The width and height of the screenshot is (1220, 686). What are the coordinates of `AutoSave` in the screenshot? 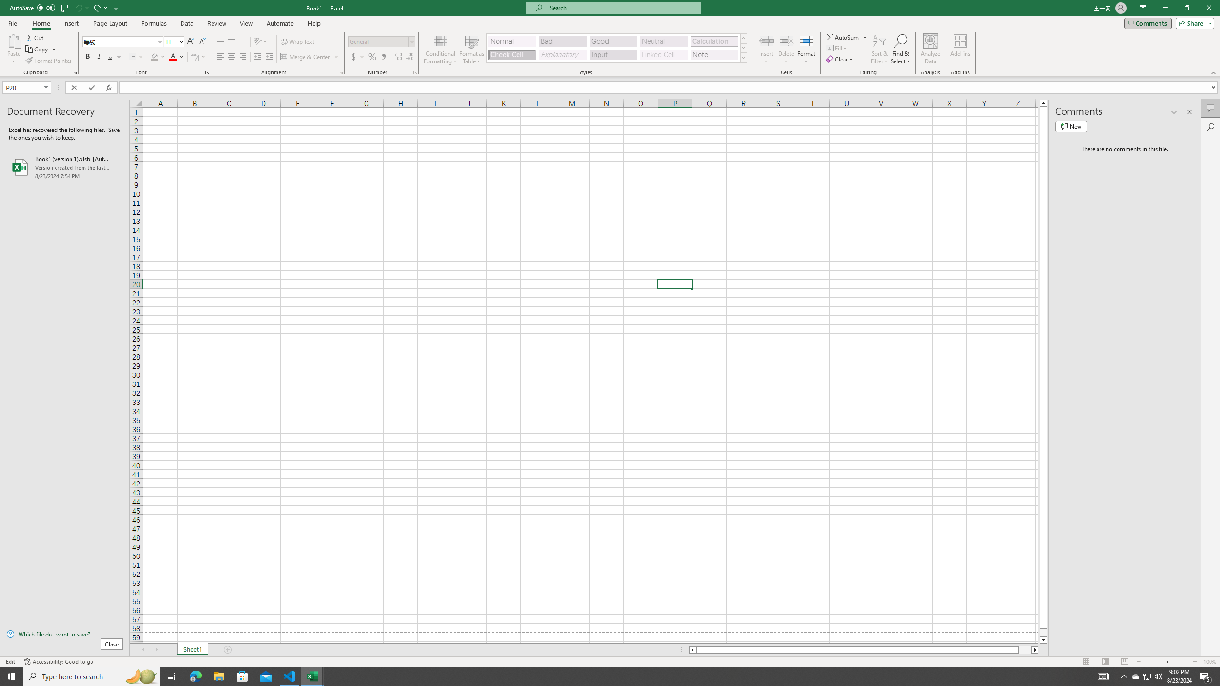 It's located at (32, 8).